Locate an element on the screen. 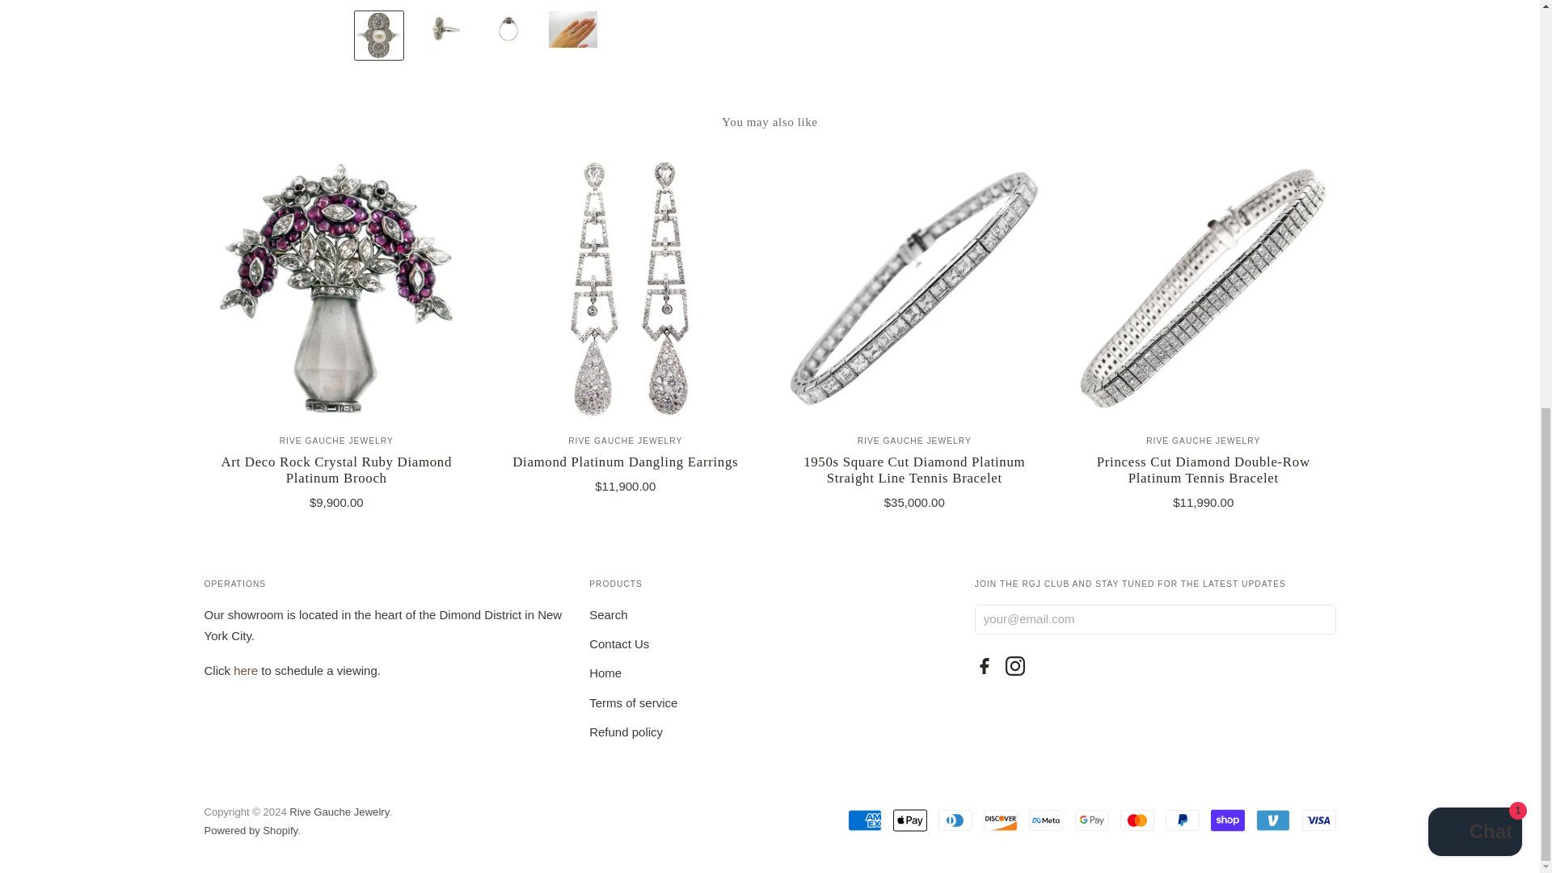 The image size is (1552, 873). Shop Pay is located at coordinates (1227, 820).